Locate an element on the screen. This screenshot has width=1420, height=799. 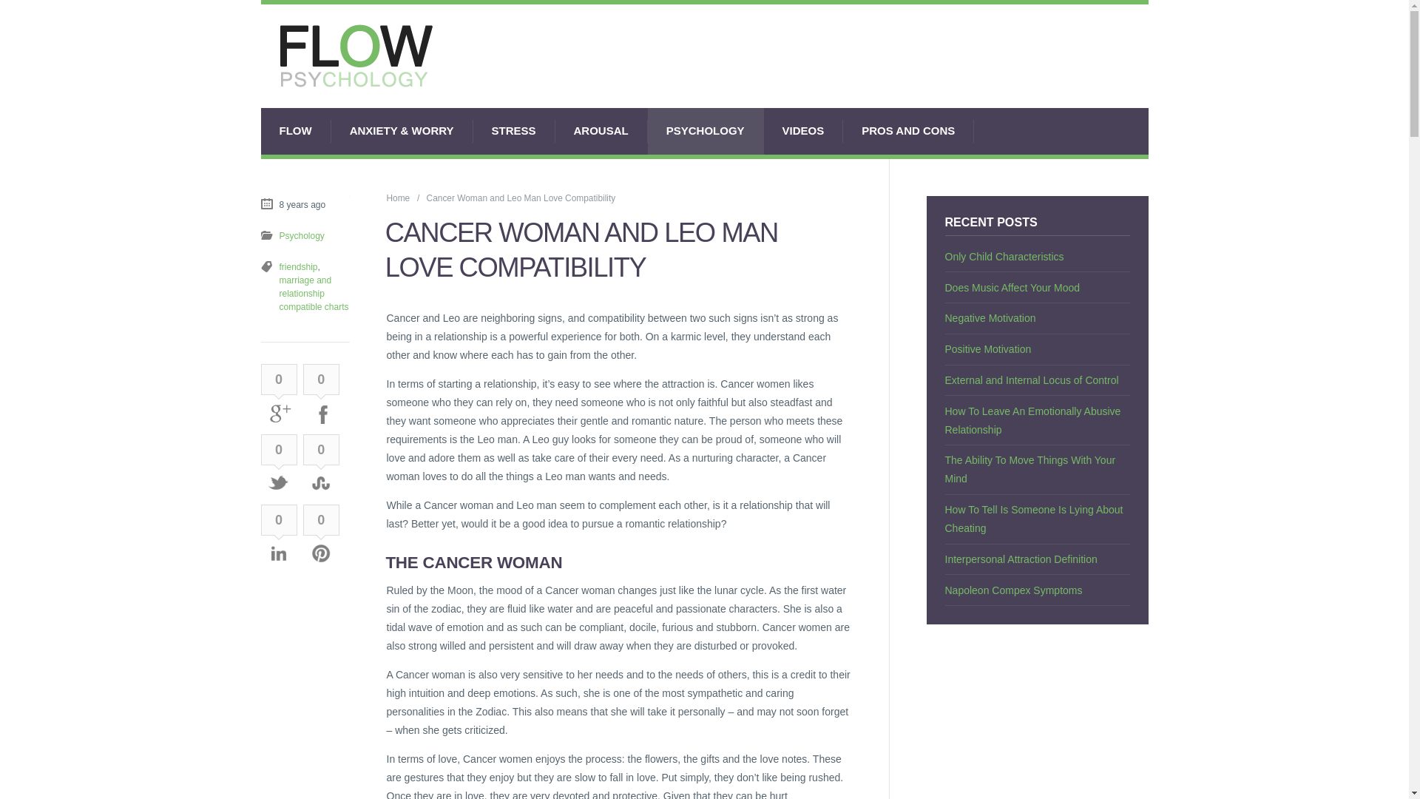
External and Internal Locus of Control is located at coordinates (1032, 380).